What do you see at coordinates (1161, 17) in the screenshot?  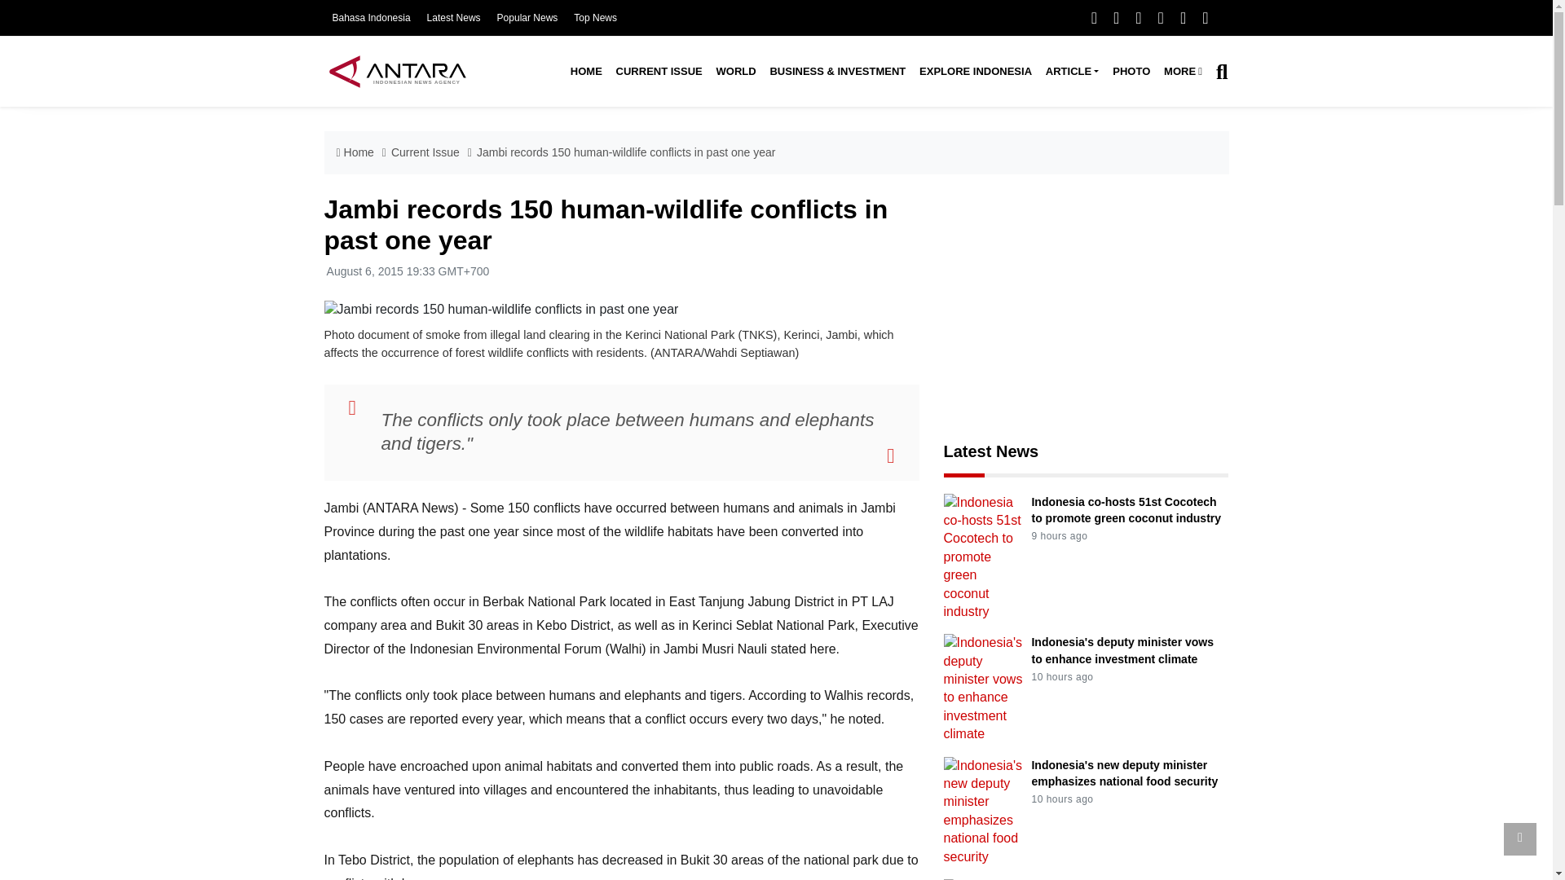 I see `Youtube ANTARA` at bounding box center [1161, 17].